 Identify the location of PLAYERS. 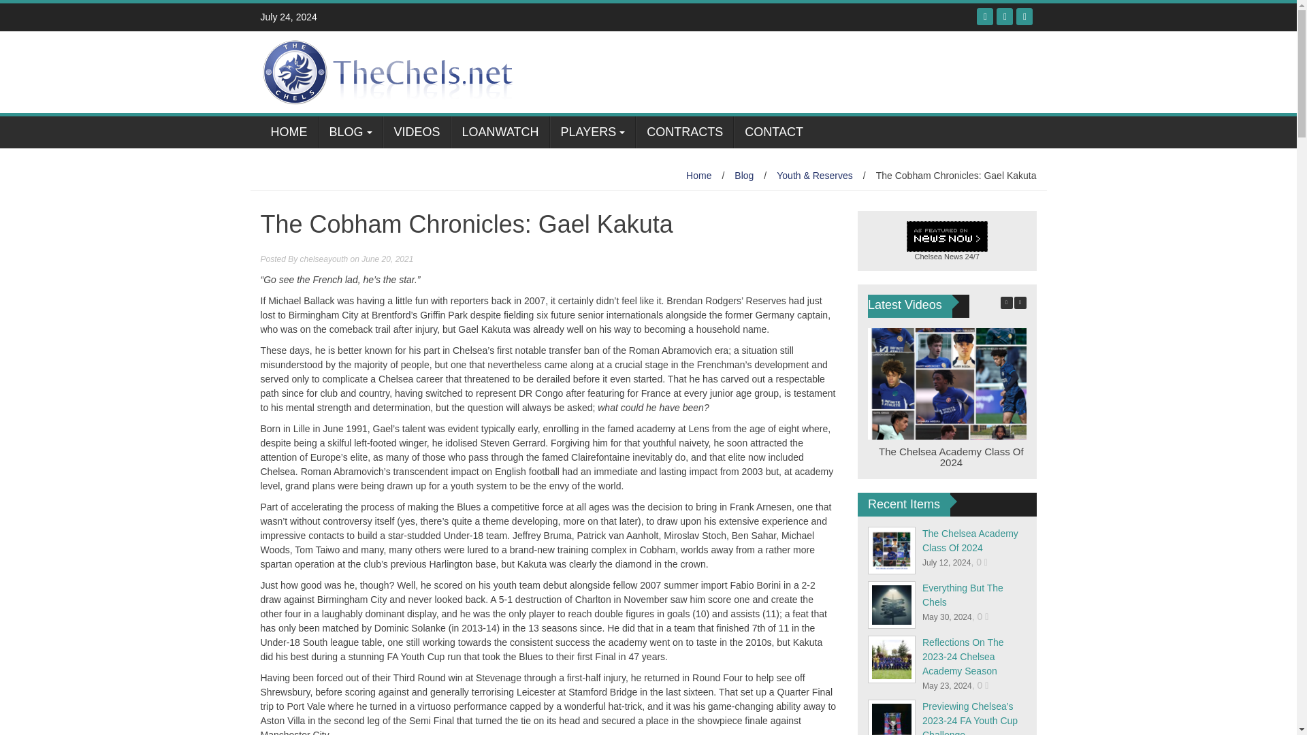
(592, 132).